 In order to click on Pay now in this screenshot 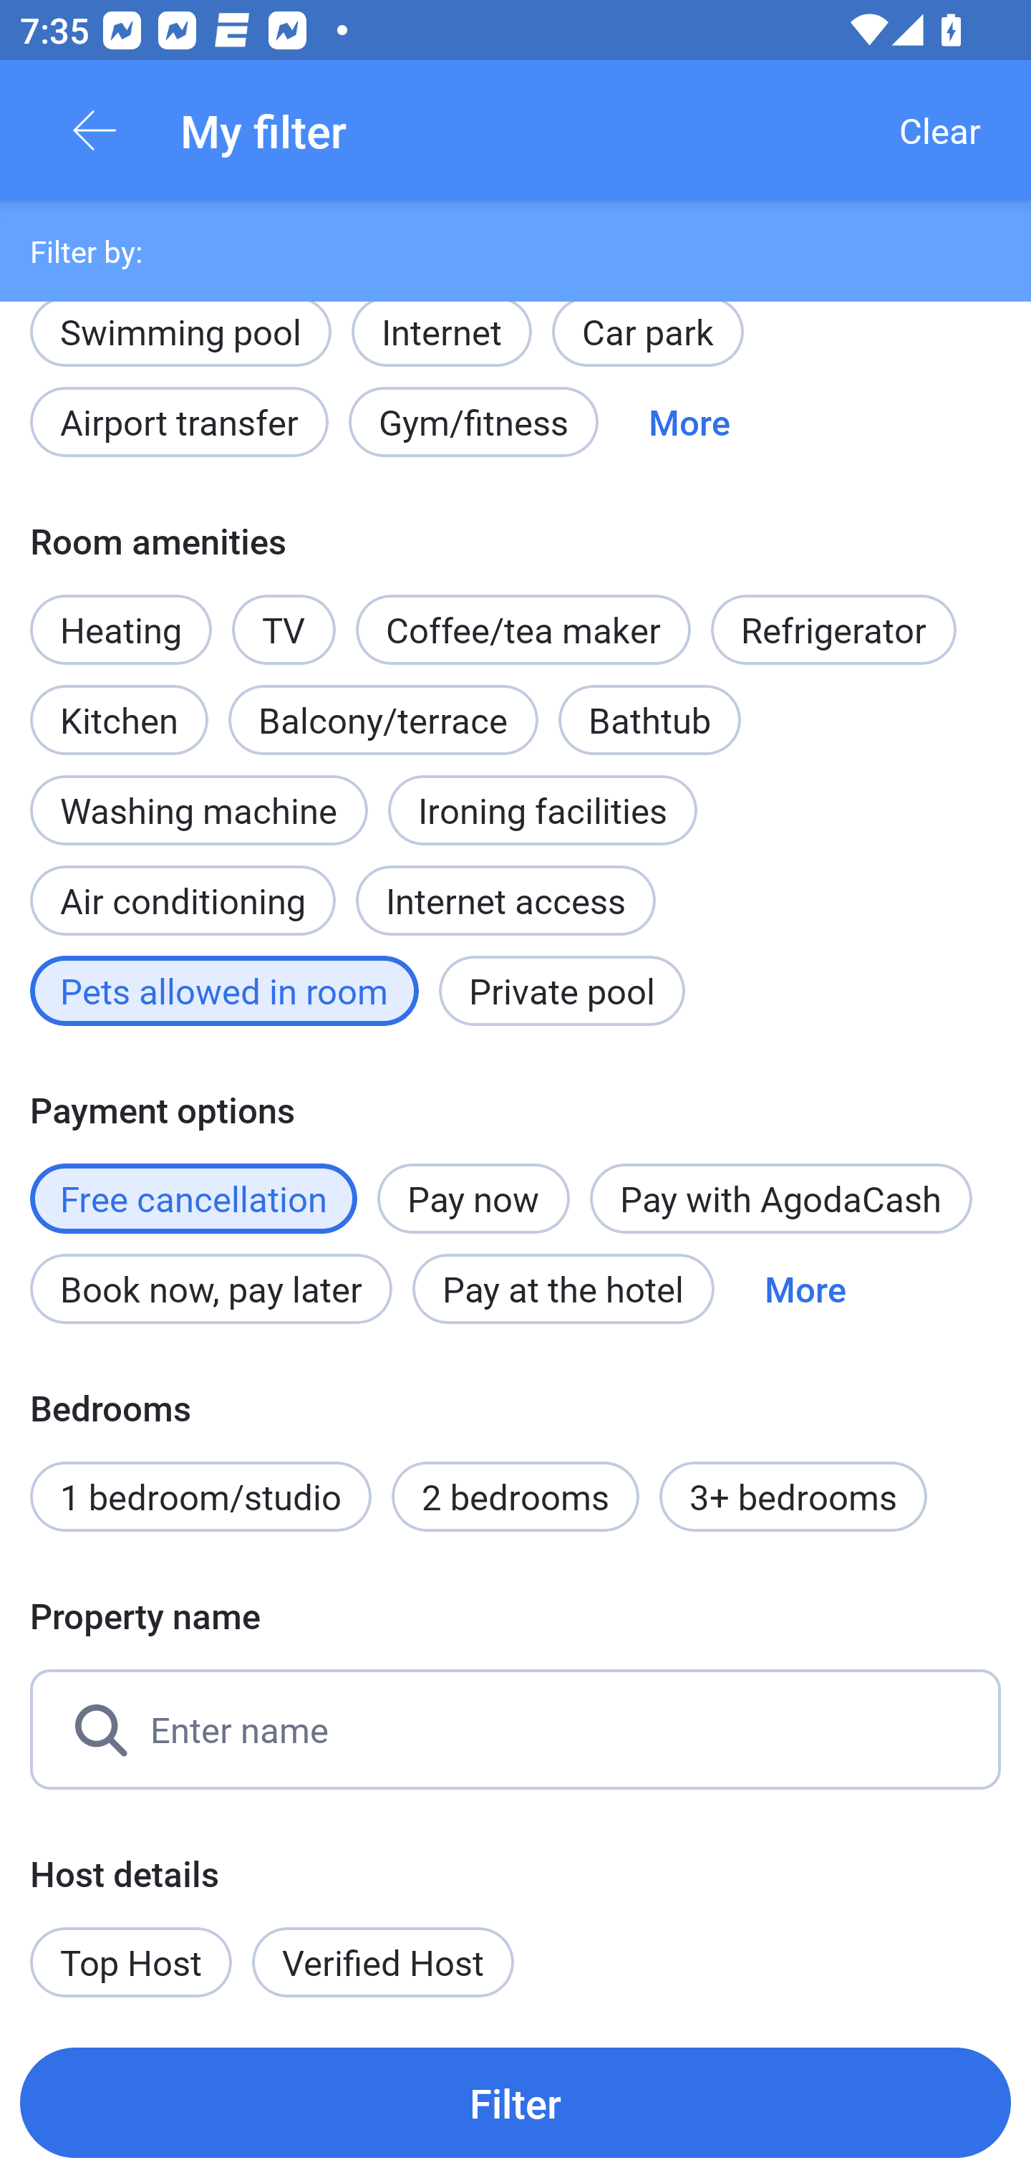, I will do `click(474, 1199)`.